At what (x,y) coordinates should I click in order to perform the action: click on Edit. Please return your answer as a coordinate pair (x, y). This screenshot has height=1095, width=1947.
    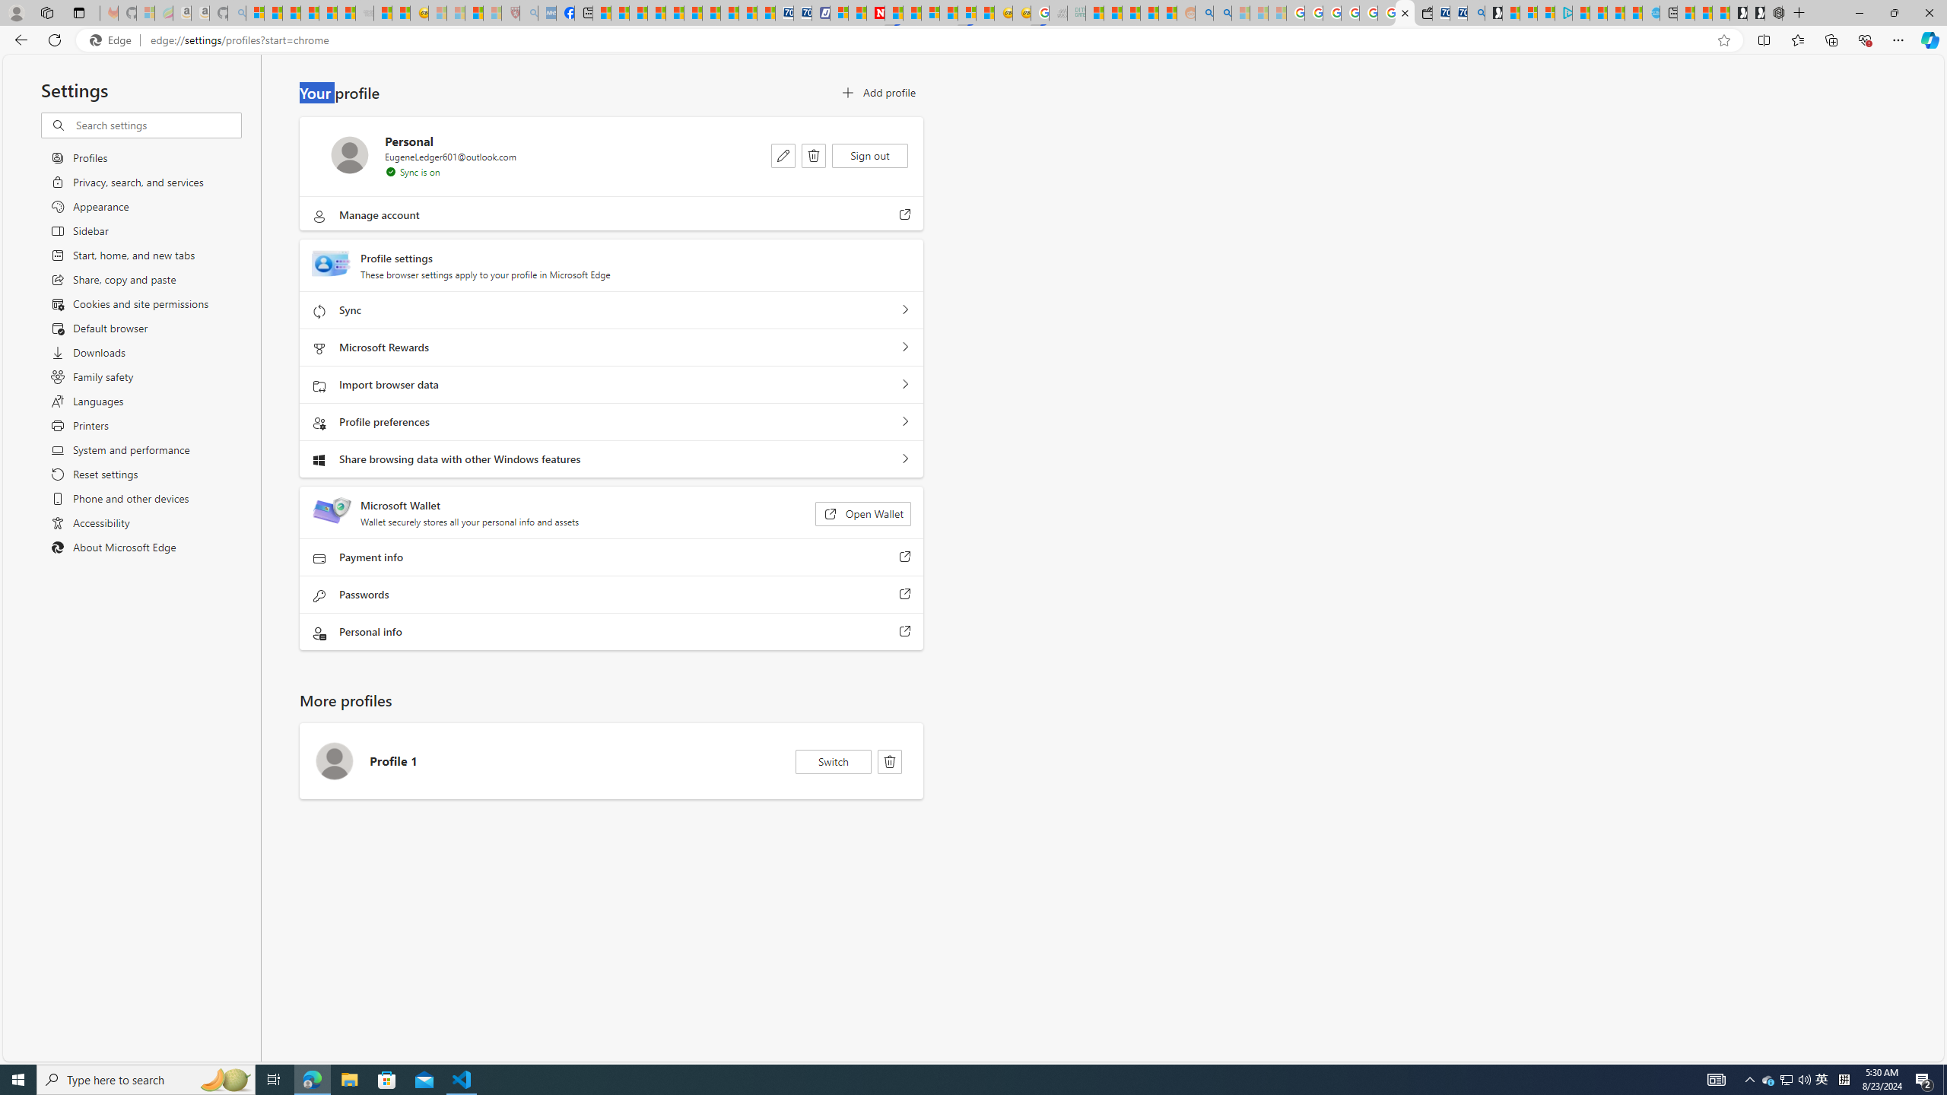
    Looking at the image, I should click on (783, 155).